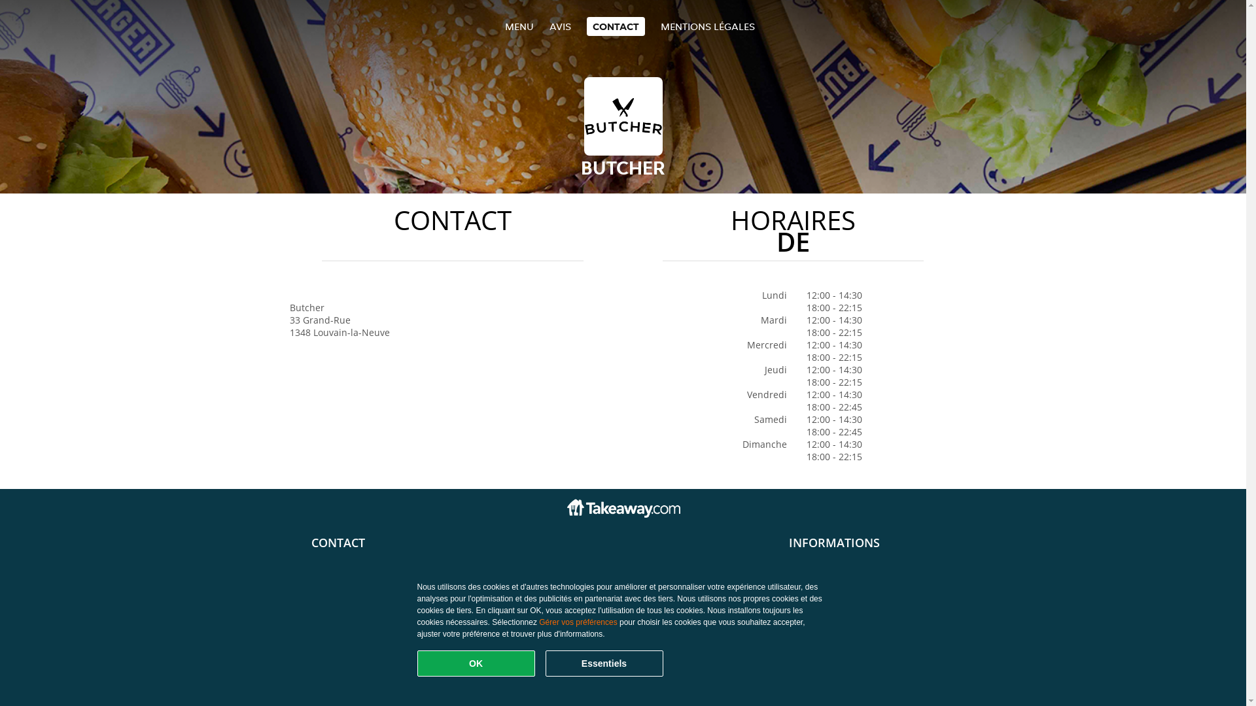 This screenshot has width=1256, height=706. What do you see at coordinates (476, 664) in the screenshot?
I see `OK` at bounding box center [476, 664].